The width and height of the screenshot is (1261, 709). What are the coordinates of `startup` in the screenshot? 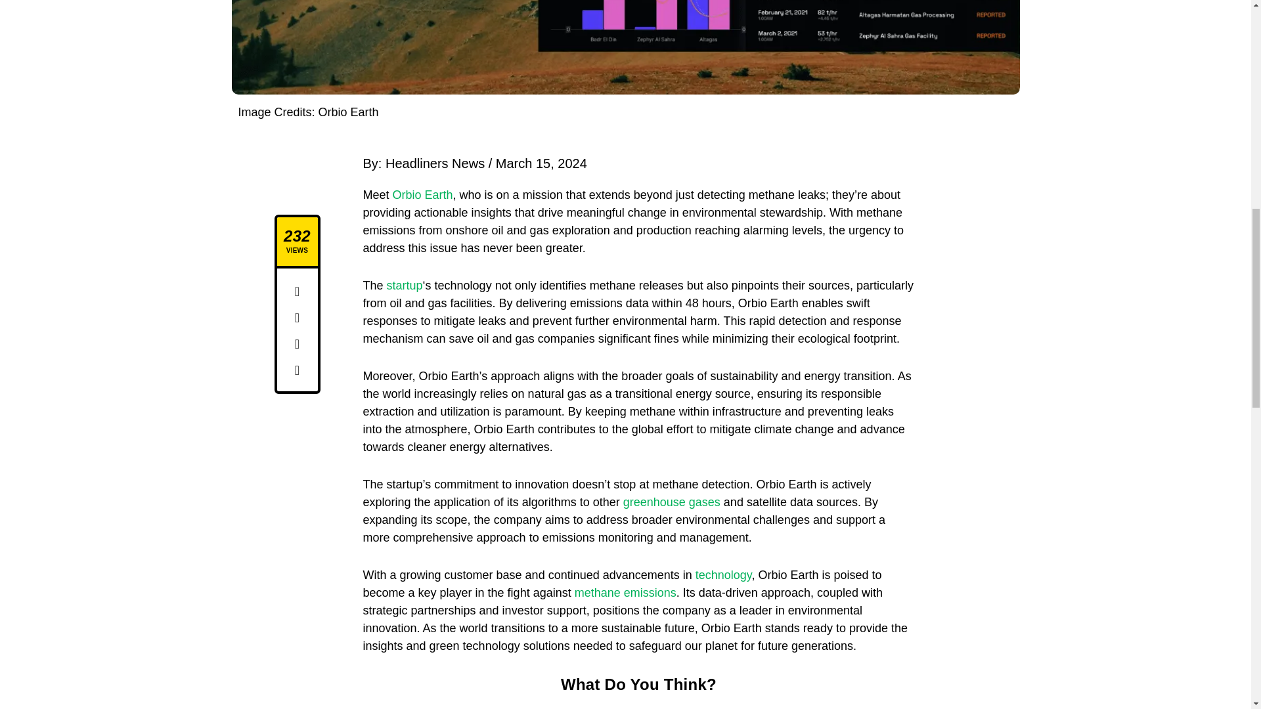 It's located at (405, 285).